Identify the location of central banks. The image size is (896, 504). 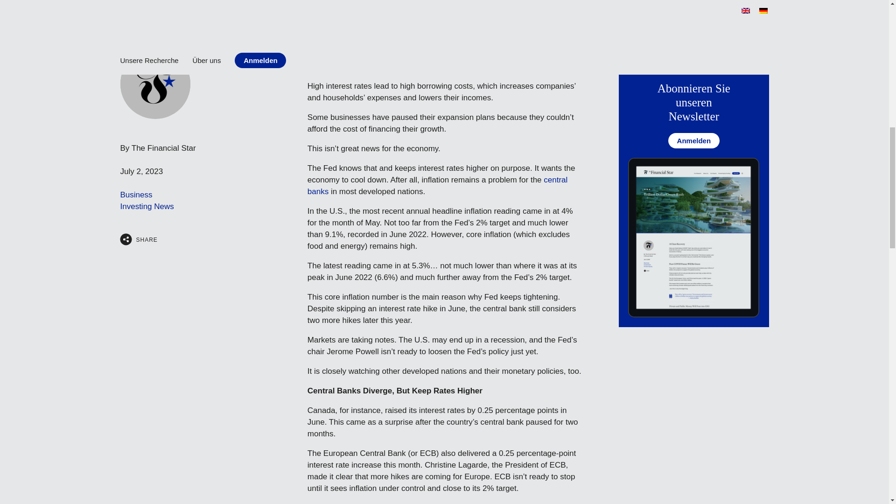
(438, 186).